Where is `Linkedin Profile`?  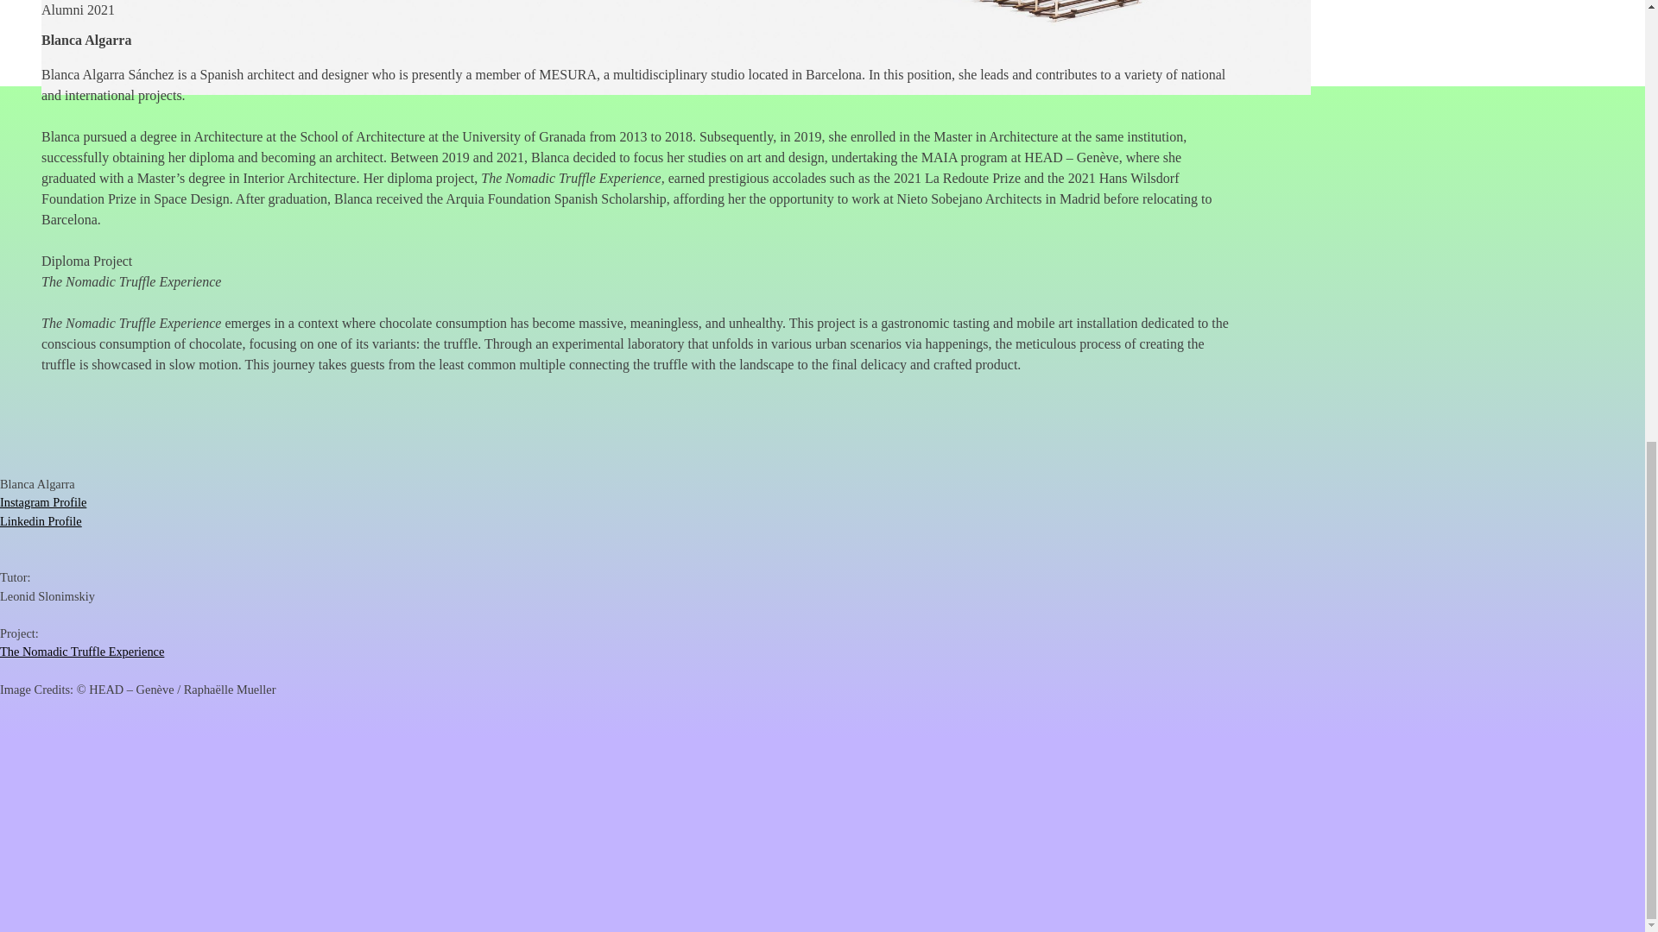 Linkedin Profile is located at coordinates (41, 521).